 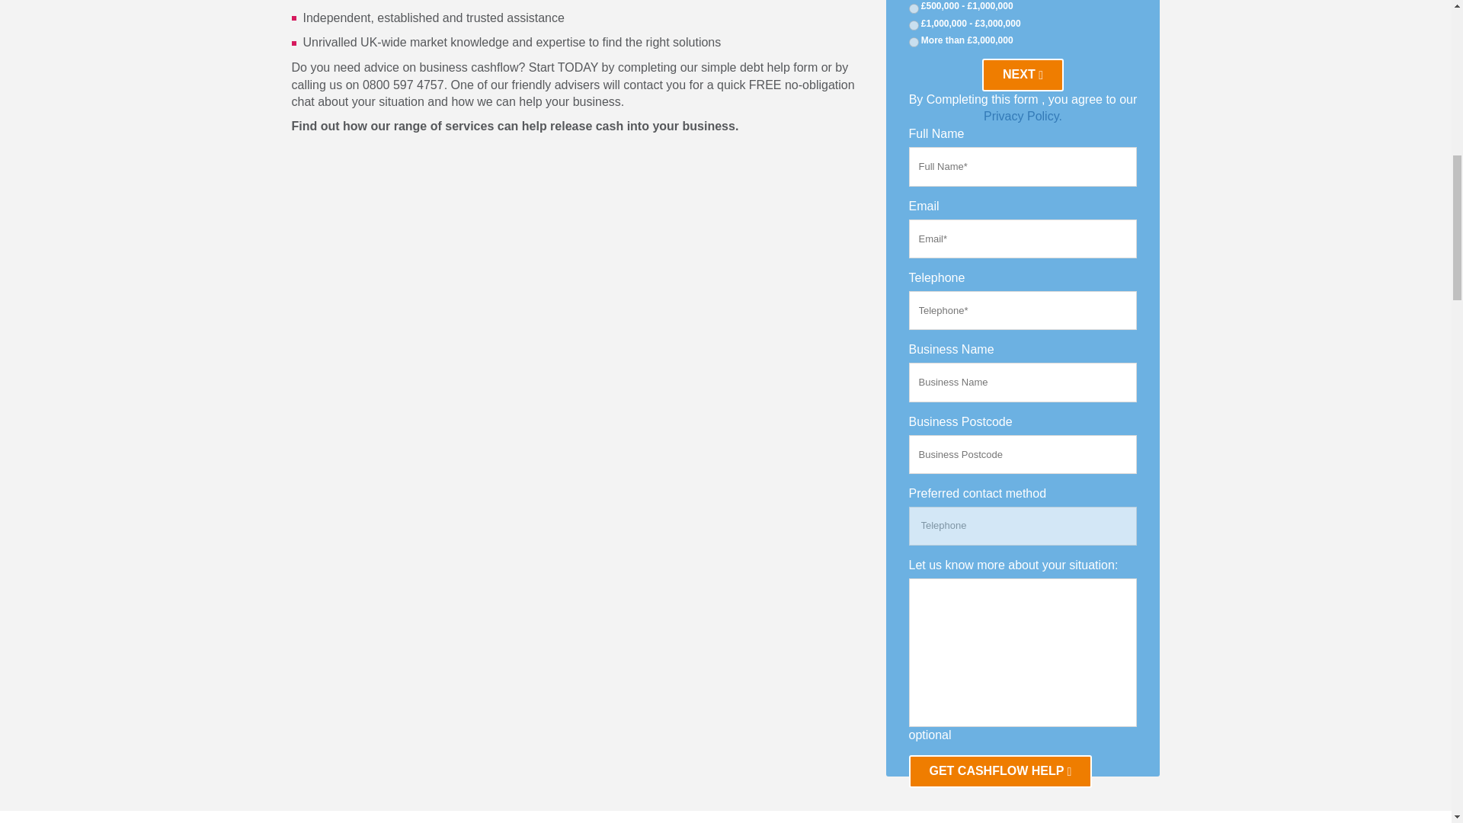 What do you see at coordinates (913, 25) in the screenshot?
I see `6` at bounding box center [913, 25].